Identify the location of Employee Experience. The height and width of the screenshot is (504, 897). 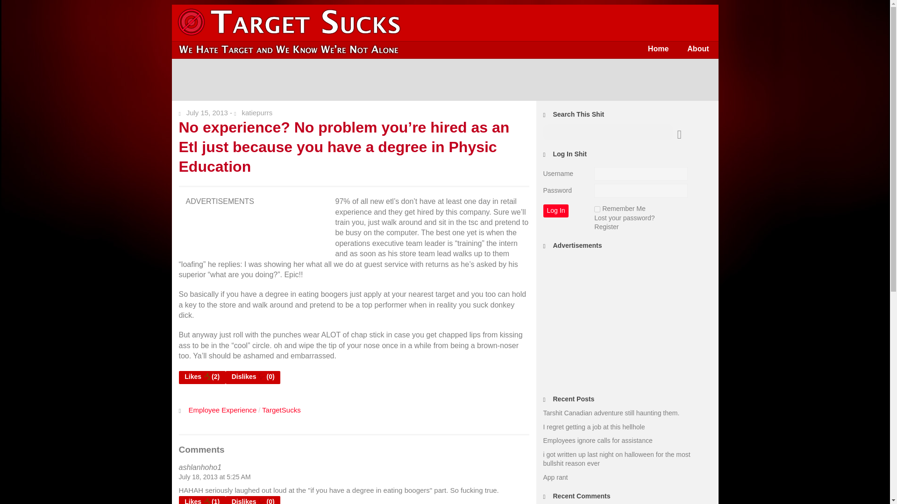
(222, 410).